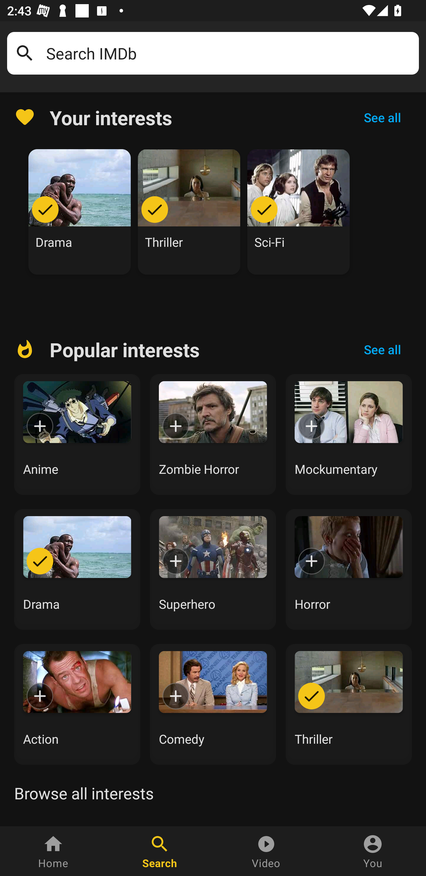 The width and height of the screenshot is (426, 876). I want to click on You, so click(373, 851).